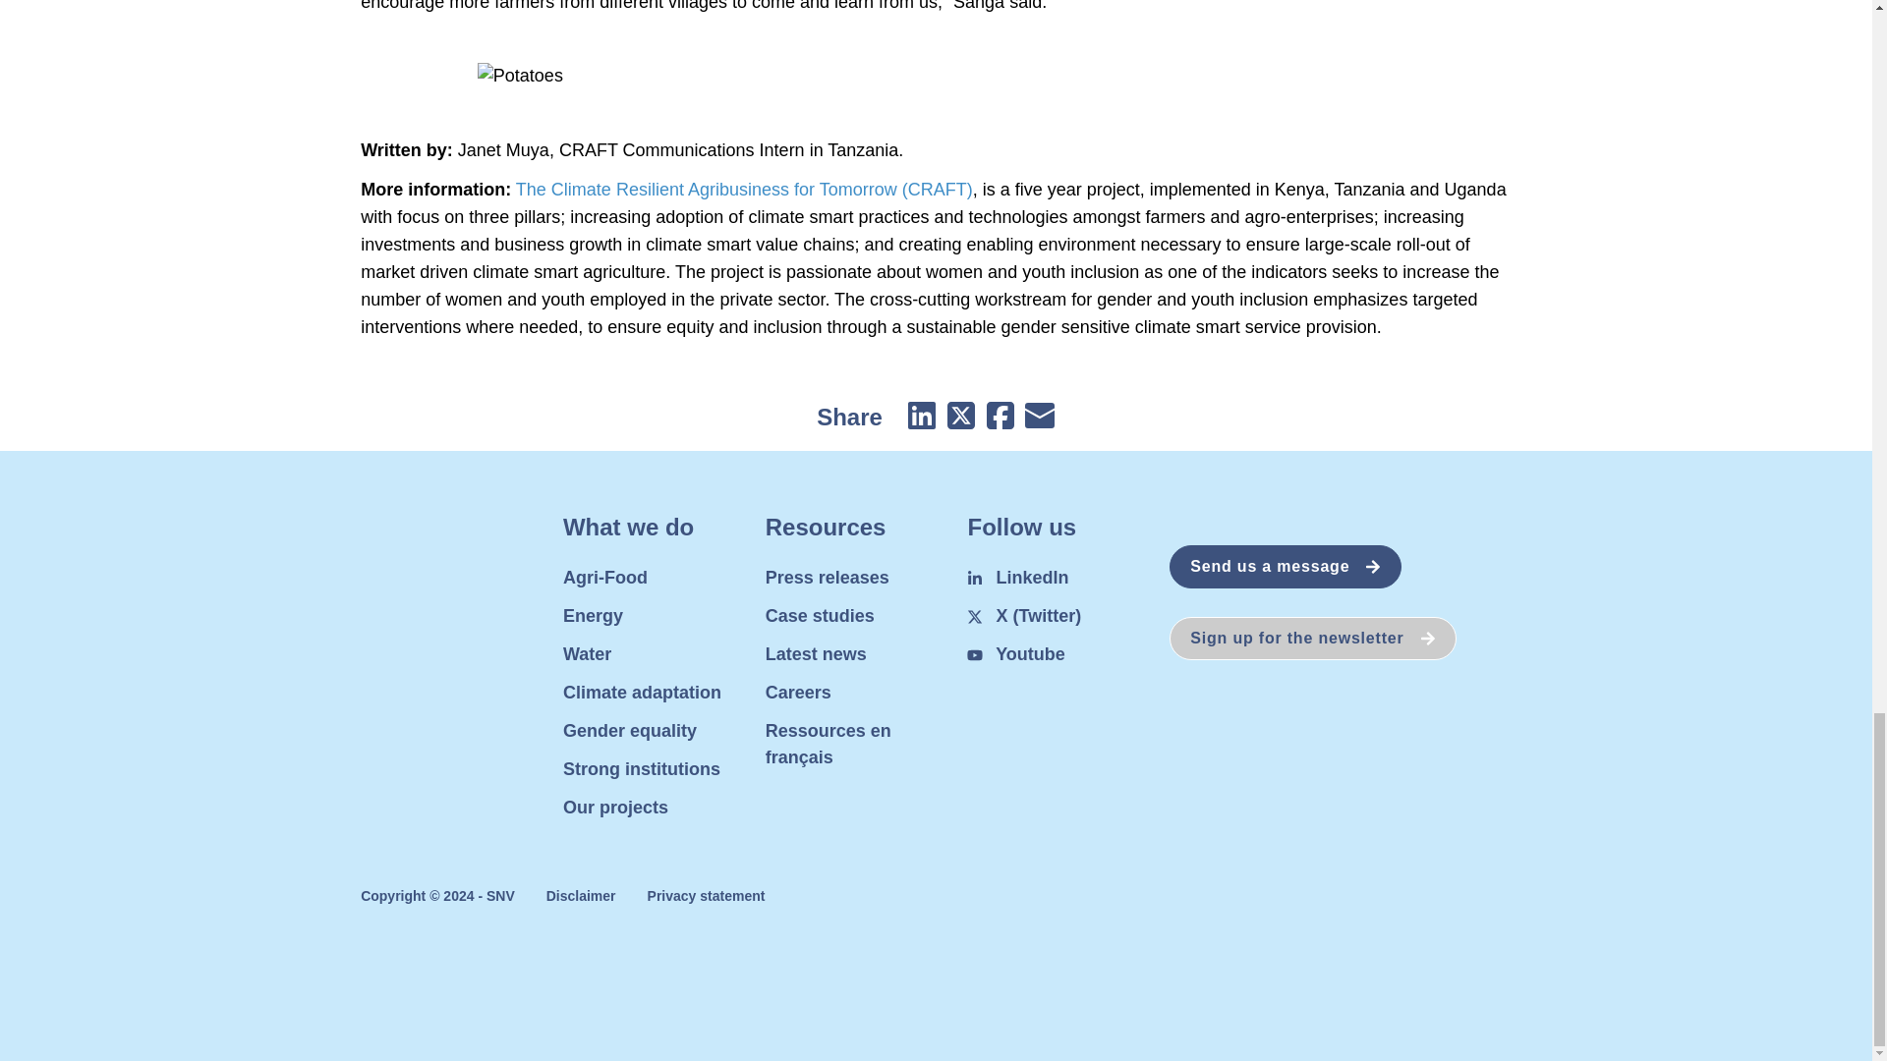 The image size is (1887, 1061). Describe the element at coordinates (828, 578) in the screenshot. I see `Press releases` at that location.